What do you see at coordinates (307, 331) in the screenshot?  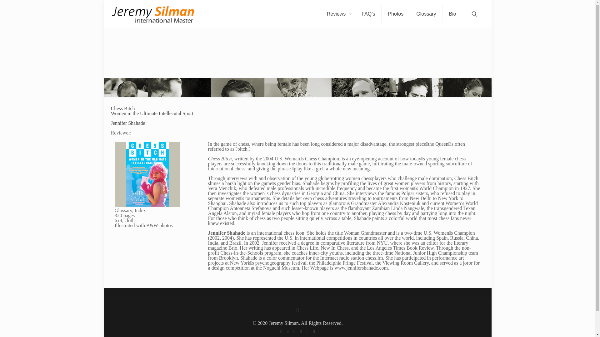 I see `Pinterest` at bounding box center [307, 331].